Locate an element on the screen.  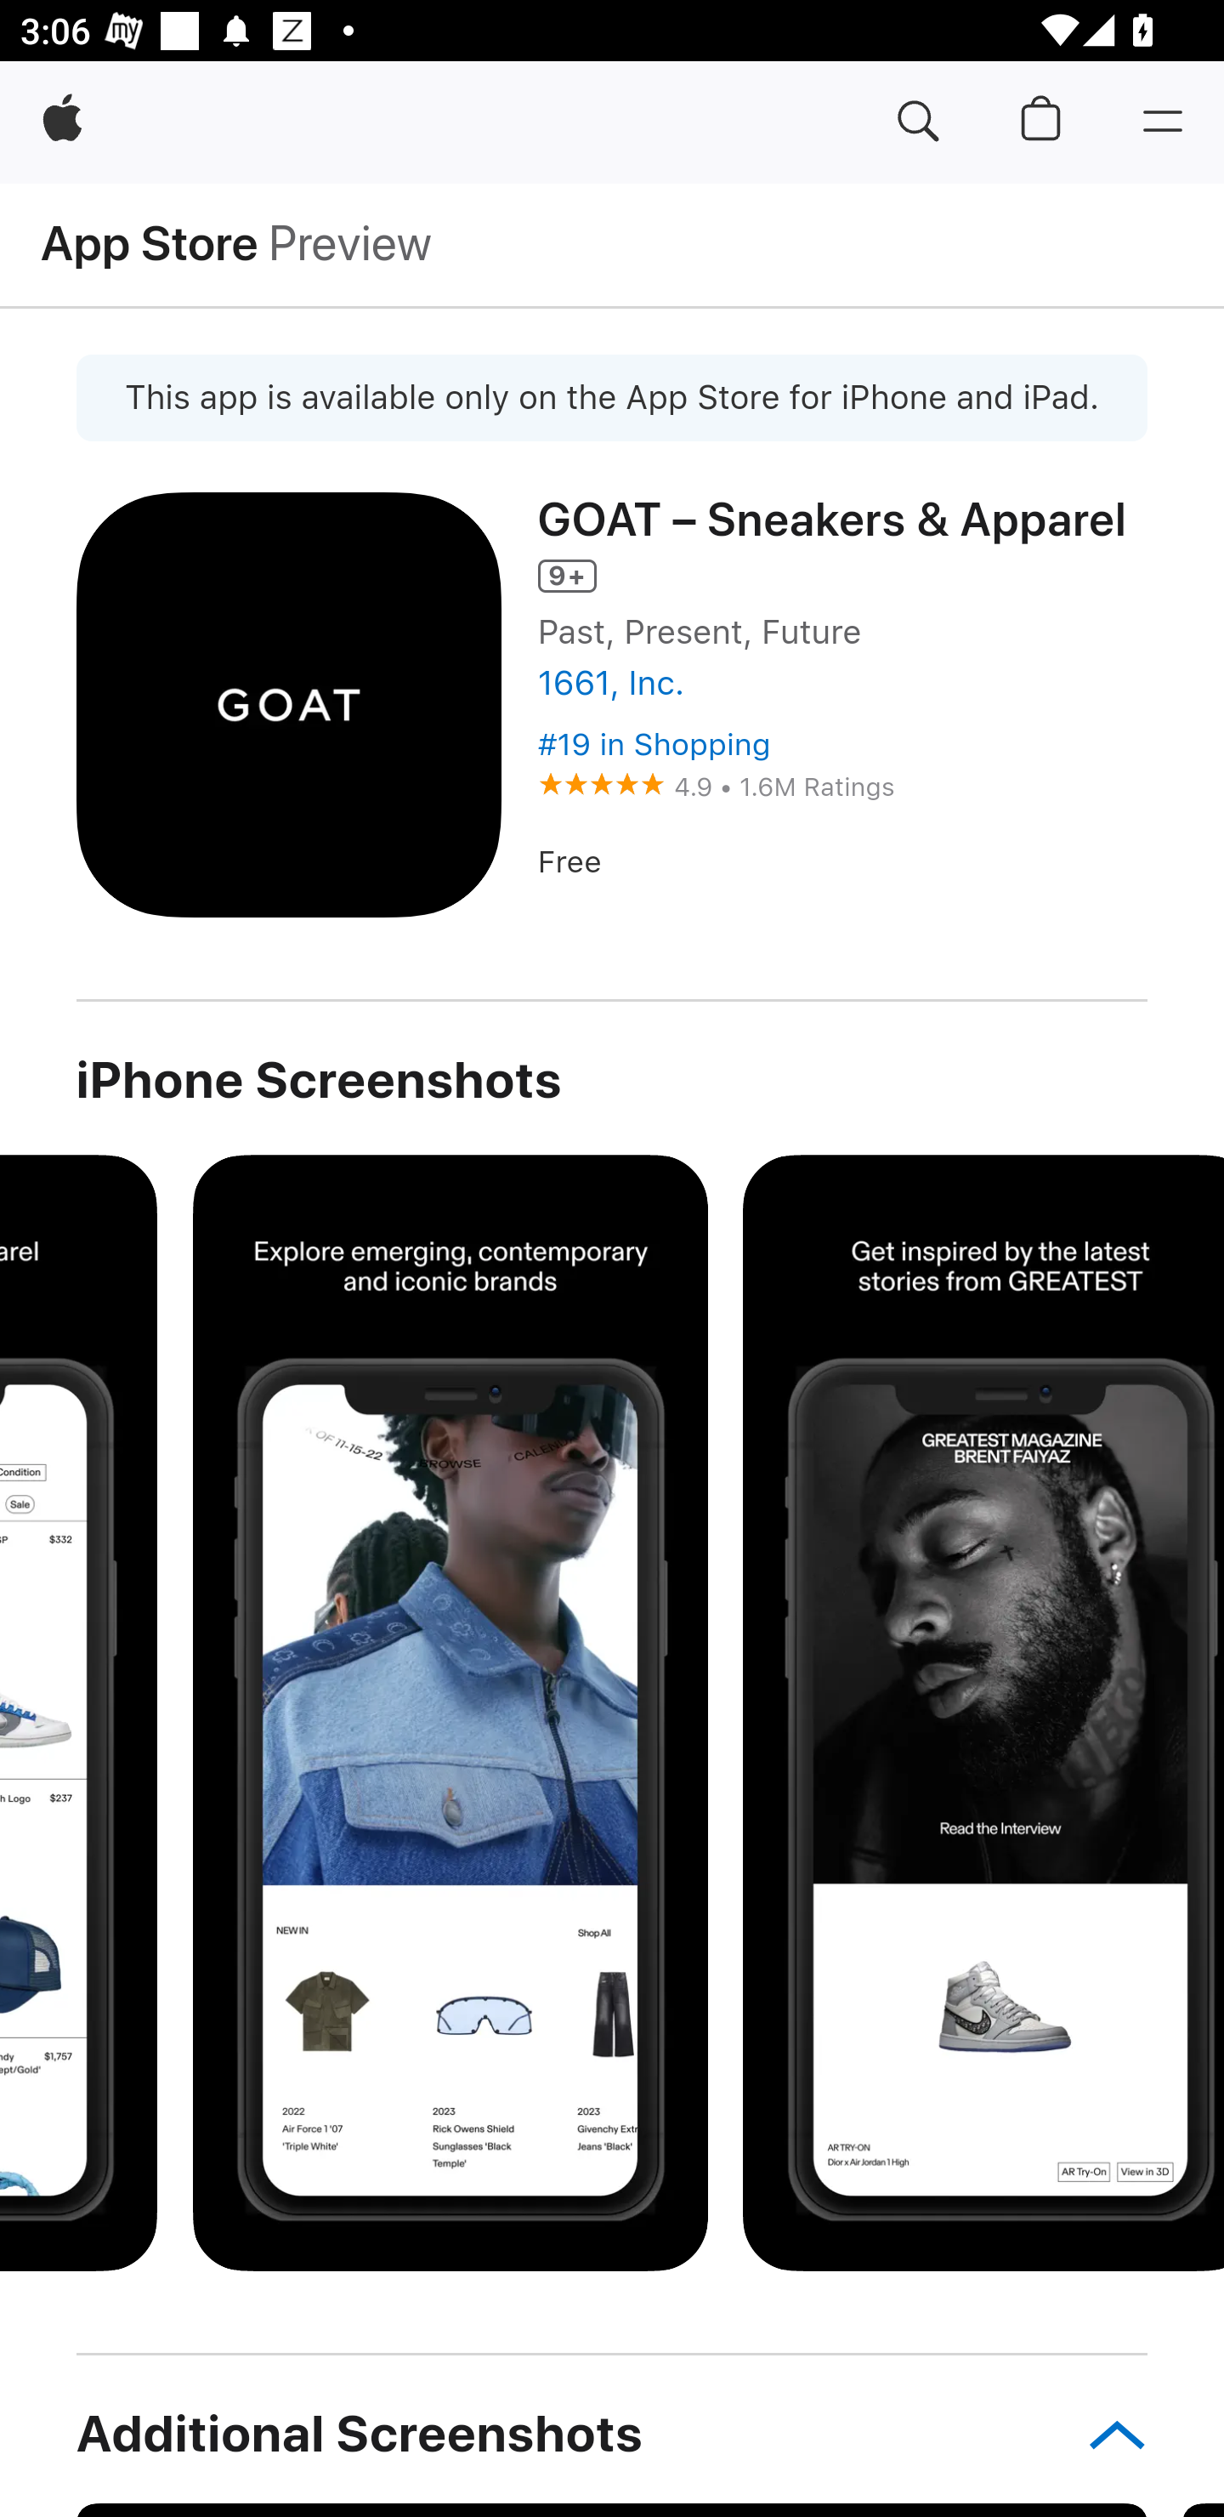
App Store is located at coordinates (150, 242).